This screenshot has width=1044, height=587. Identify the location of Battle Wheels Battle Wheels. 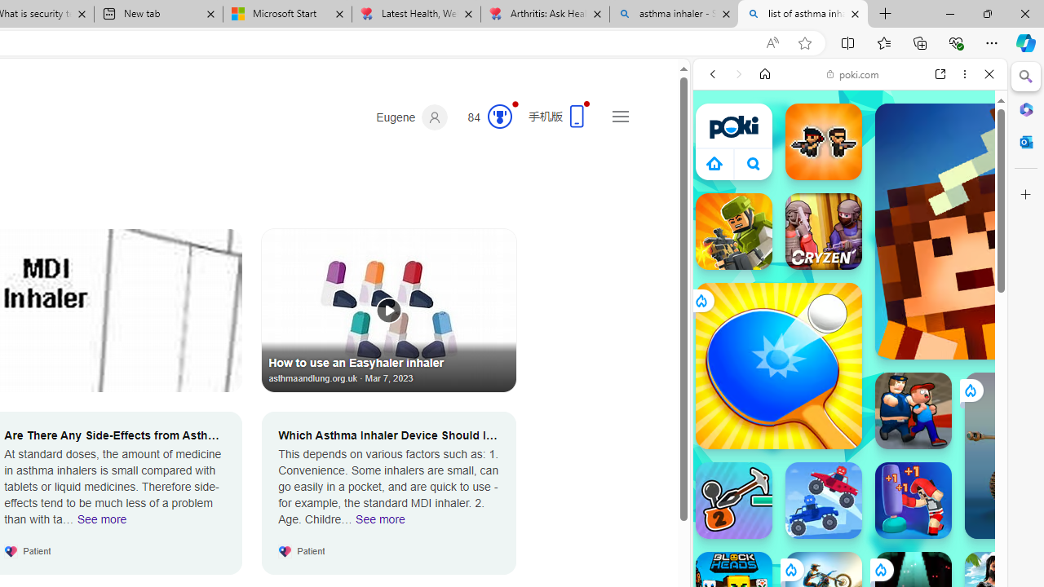
(824, 501).